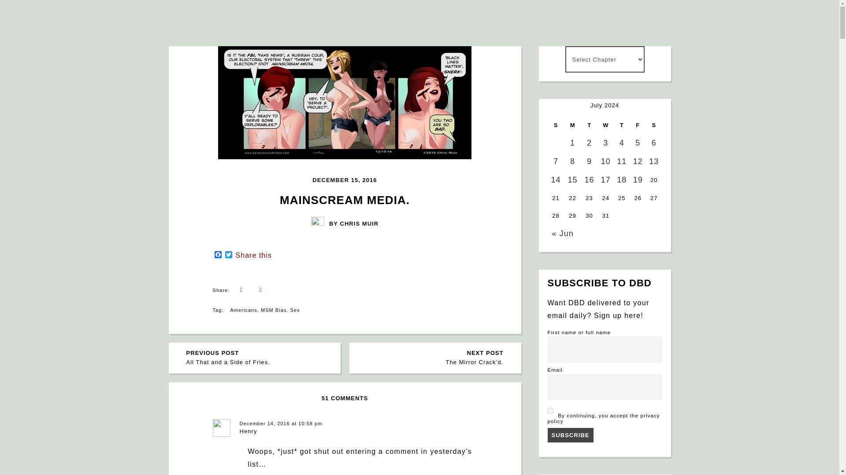 The width and height of the screenshot is (846, 475). What do you see at coordinates (638, 125) in the screenshot?
I see `BY CHRIS MUIR` at bounding box center [638, 125].